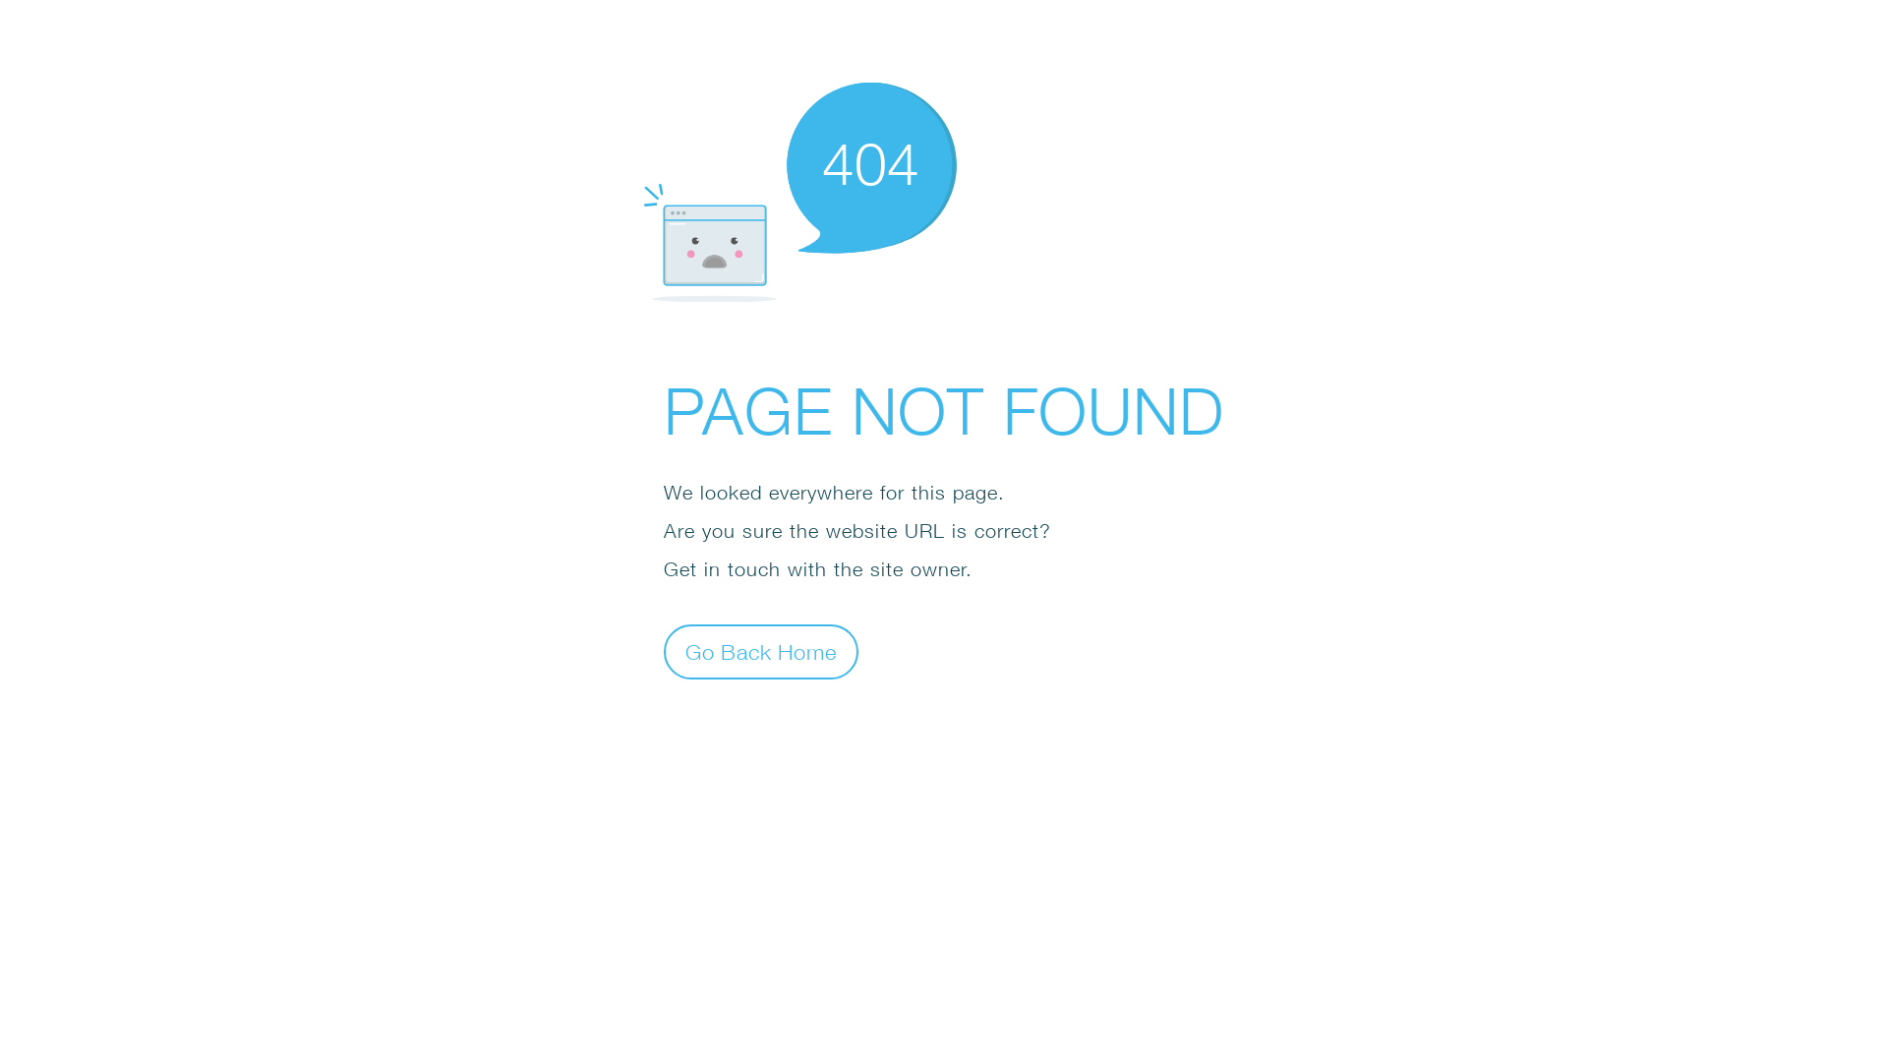 Image resolution: width=1888 pixels, height=1062 pixels. I want to click on Go Back Home, so click(761, 651).